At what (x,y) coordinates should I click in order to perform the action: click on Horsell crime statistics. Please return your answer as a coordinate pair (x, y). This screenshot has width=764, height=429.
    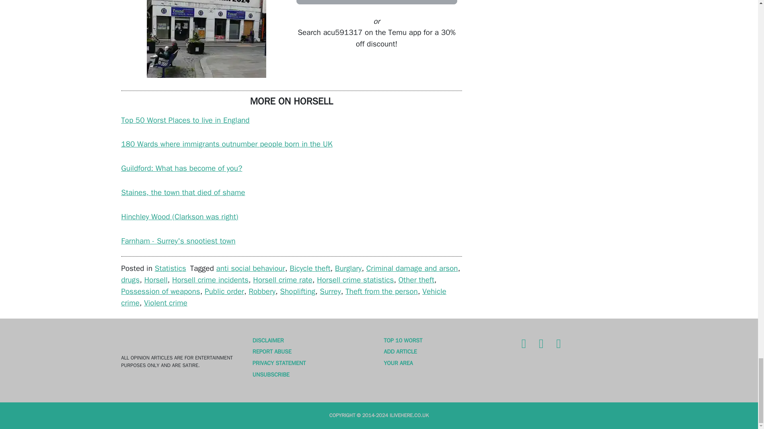
    Looking at the image, I should click on (355, 280).